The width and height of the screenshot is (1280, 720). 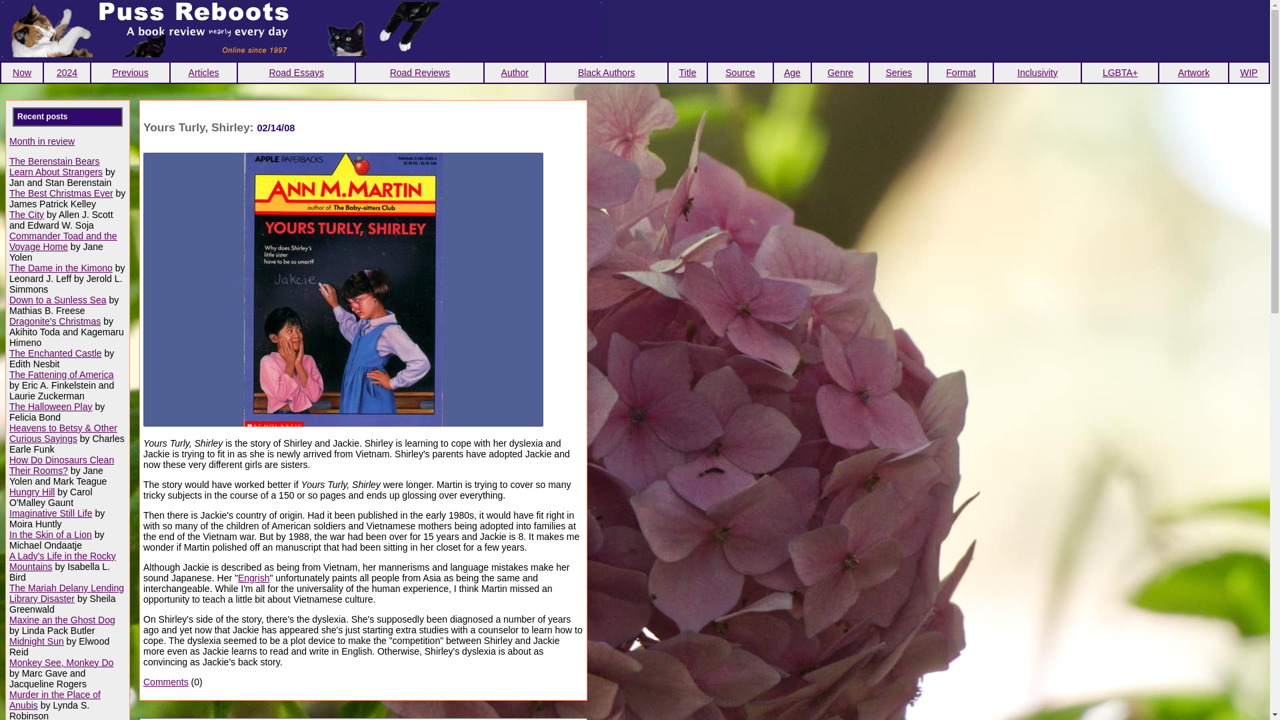 What do you see at coordinates (1193, 72) in the screenshot?
I see `Artwork` at bounding box center [1193, 72].